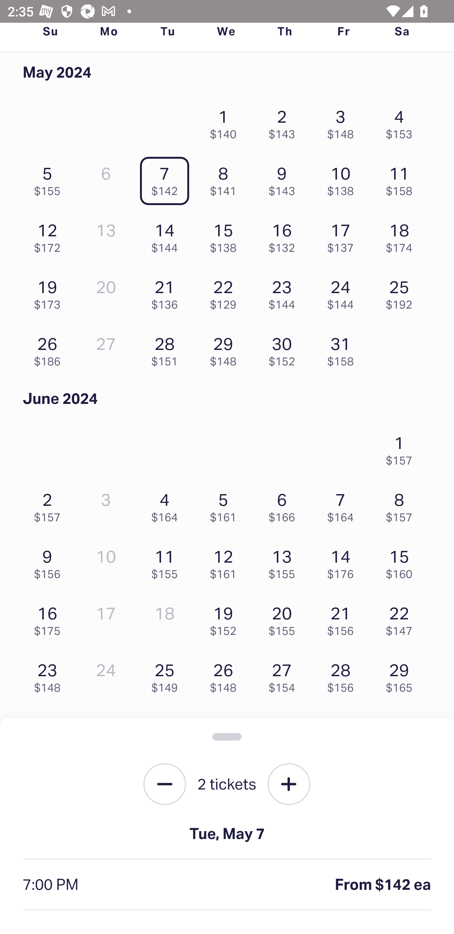  Describe the element at coordinates (285, 505) in the screenshot. I see `6 $166` at that location.